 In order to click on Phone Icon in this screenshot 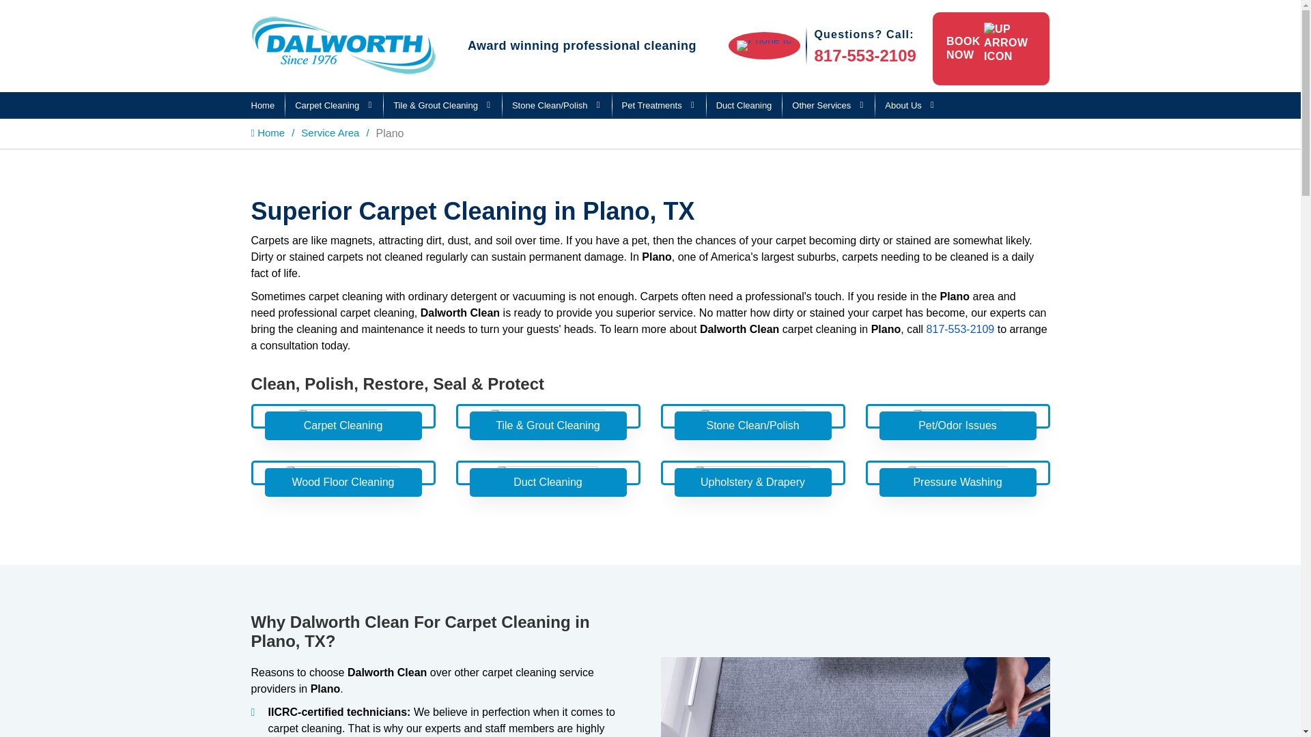, I will do `click(764, 46)`.